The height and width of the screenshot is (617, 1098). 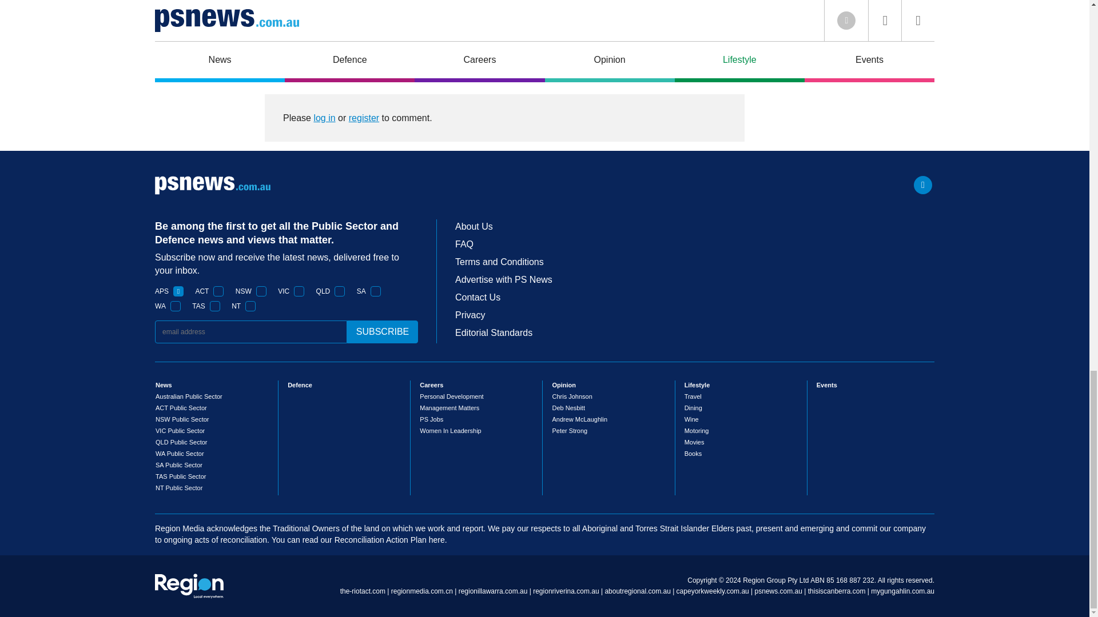 I want to click on 1, so click(x=215, y=306).